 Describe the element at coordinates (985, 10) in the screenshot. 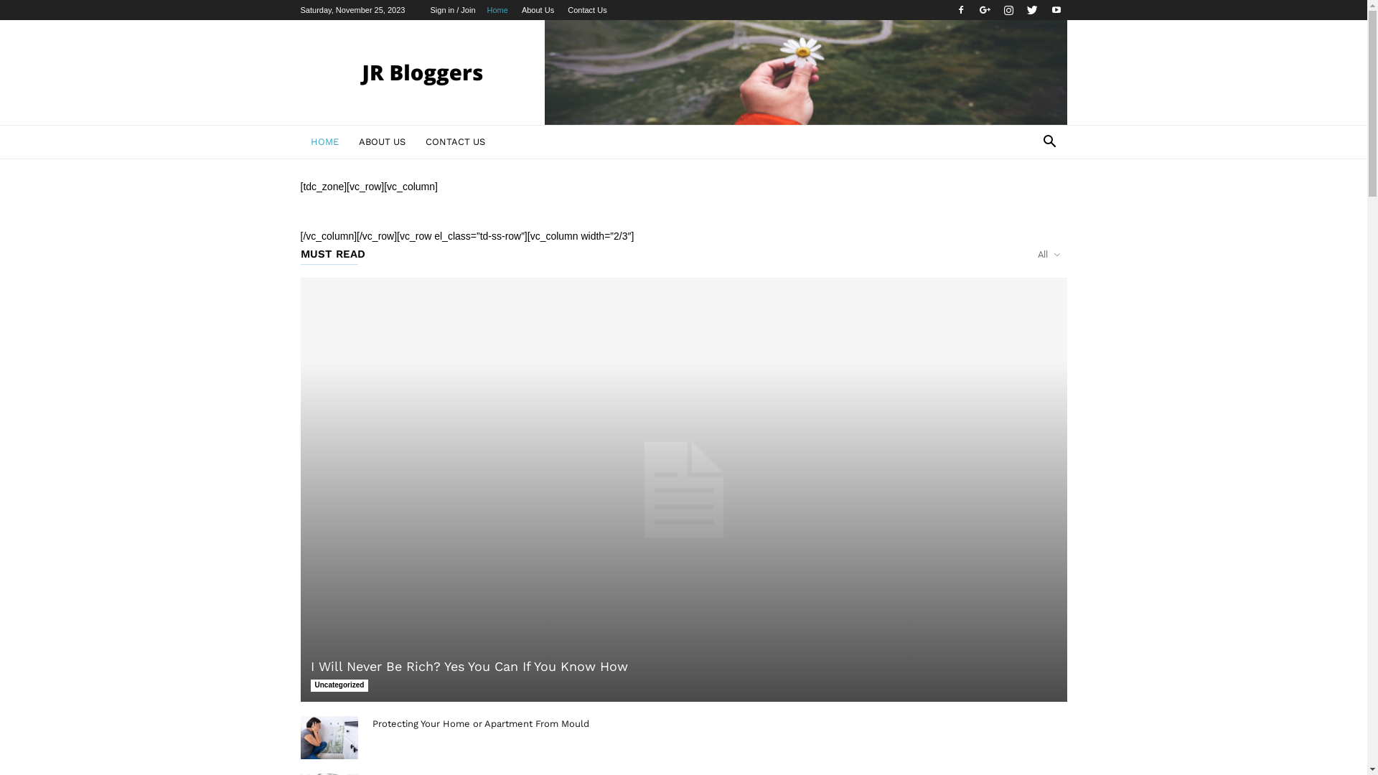

I see `Google+` at that location.